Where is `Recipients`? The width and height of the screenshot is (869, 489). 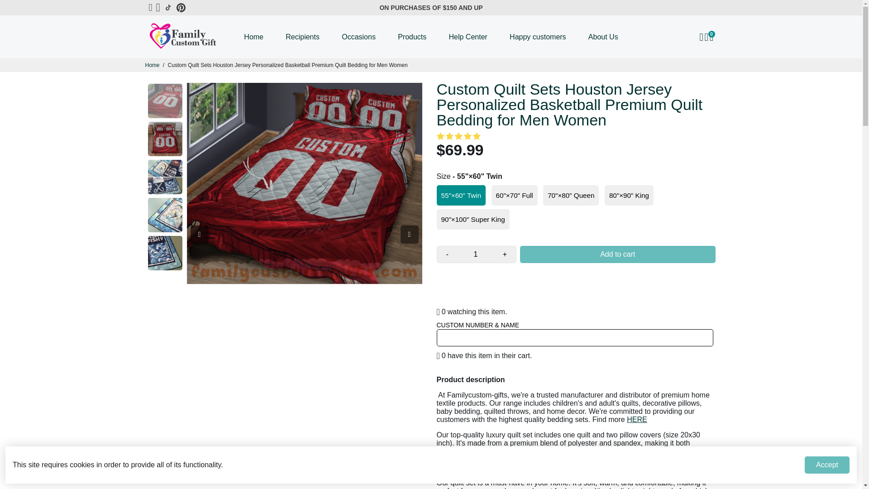 Recipients is located at coordinates (302, 36).